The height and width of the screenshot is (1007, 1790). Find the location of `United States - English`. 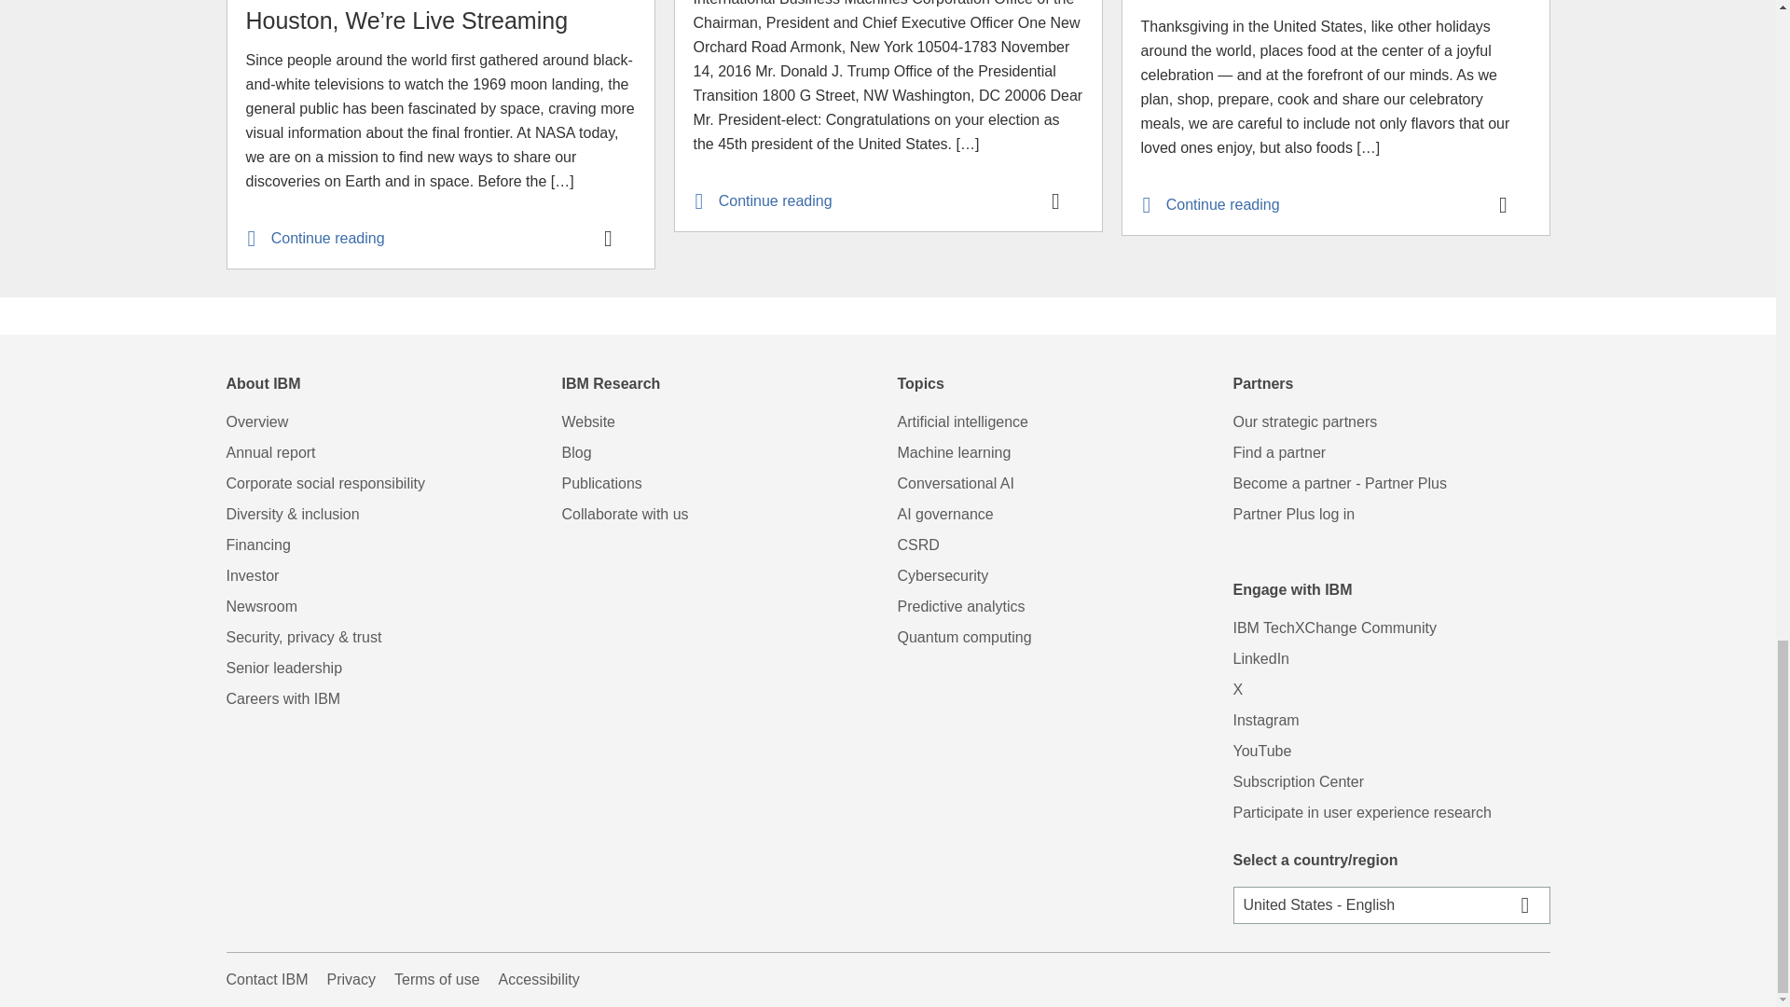

United States - English is located at coordinates (1392, 904).